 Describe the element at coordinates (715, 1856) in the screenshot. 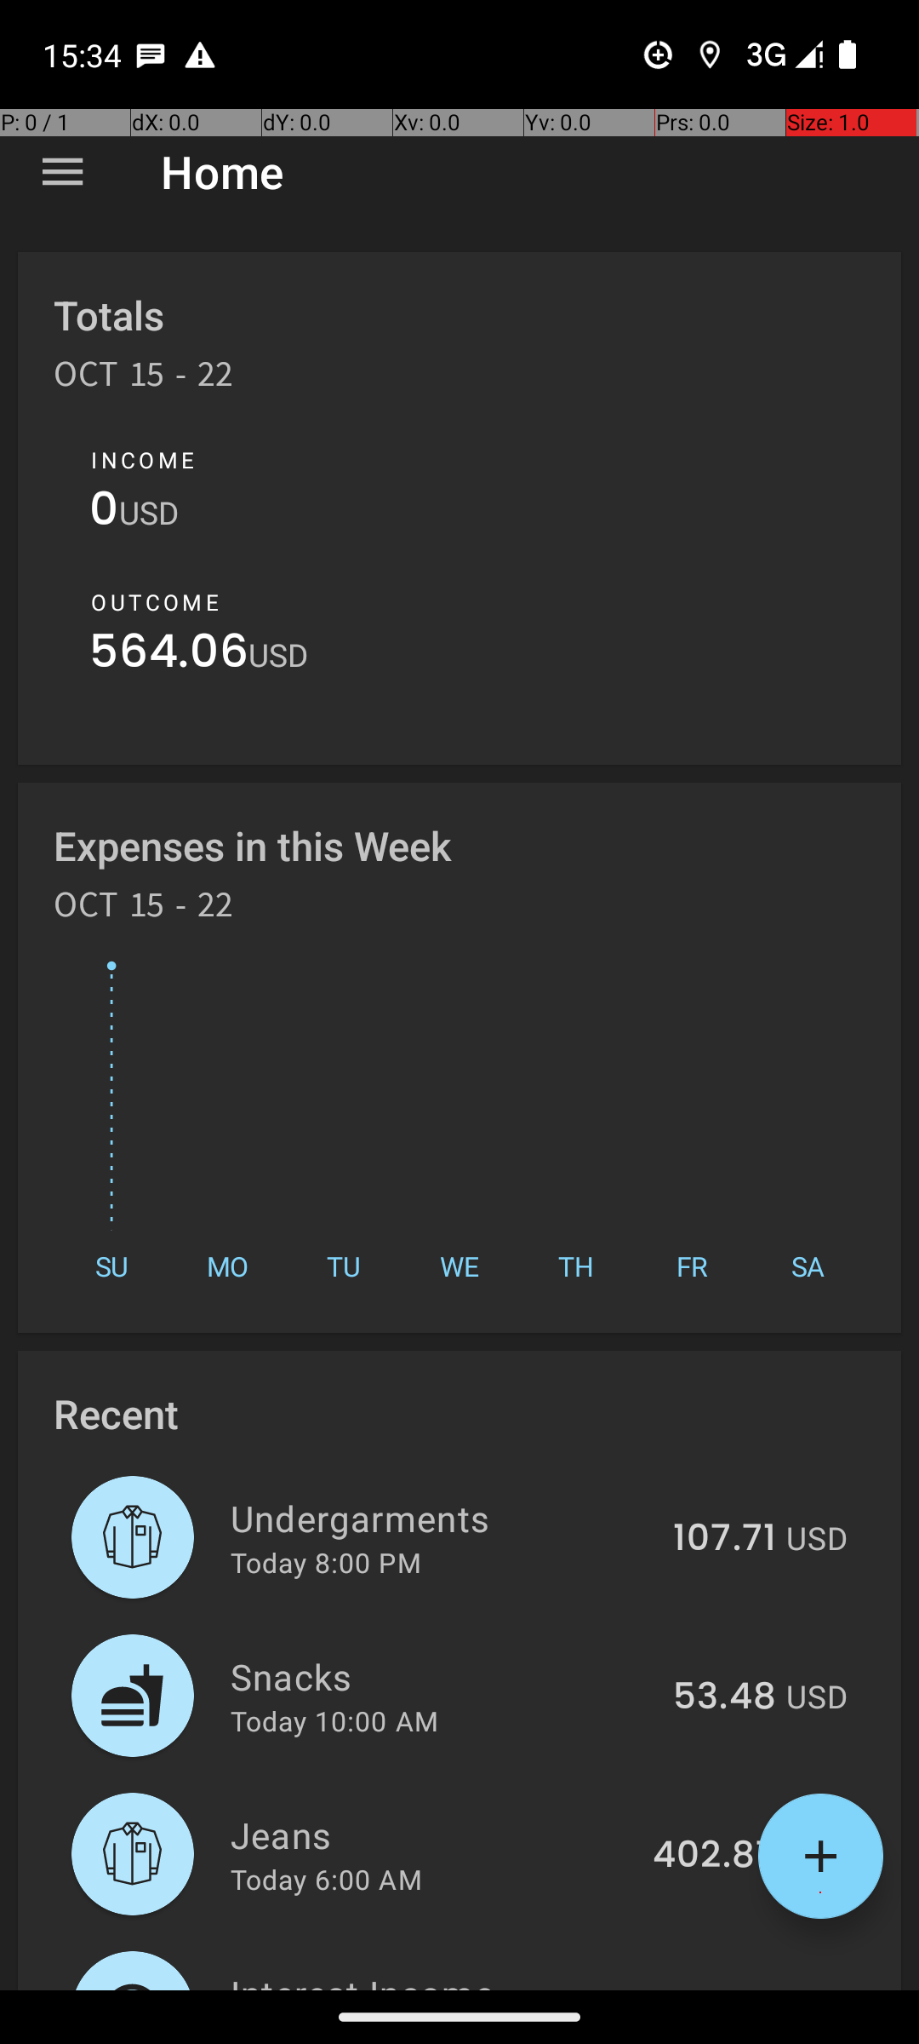

I see `402.87` at that location.